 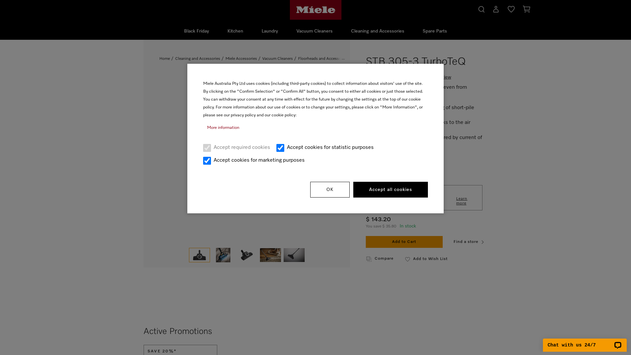 I want to click on Home, so click(x=165, y=59).